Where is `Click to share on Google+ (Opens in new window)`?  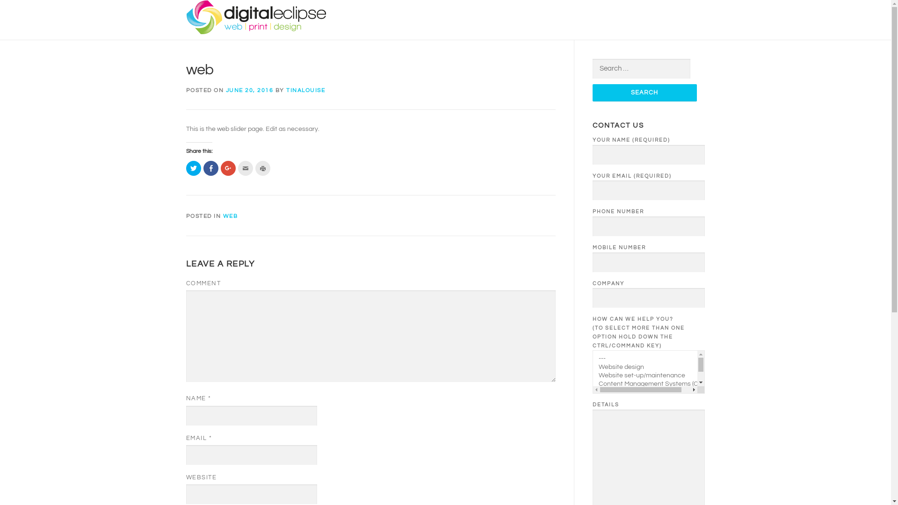
Click to share on Google+ (Opens in new window) is located at coordinates (228, 168).